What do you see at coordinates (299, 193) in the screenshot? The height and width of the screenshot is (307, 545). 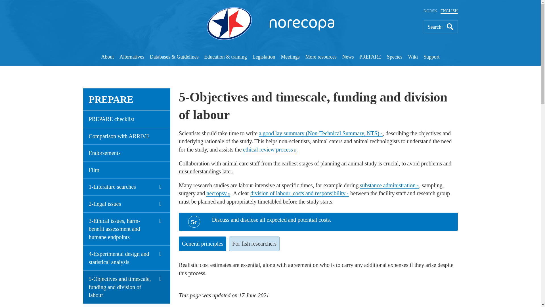 I see `Division of labour, costs and responsibility` at bounding box center [299, 193].